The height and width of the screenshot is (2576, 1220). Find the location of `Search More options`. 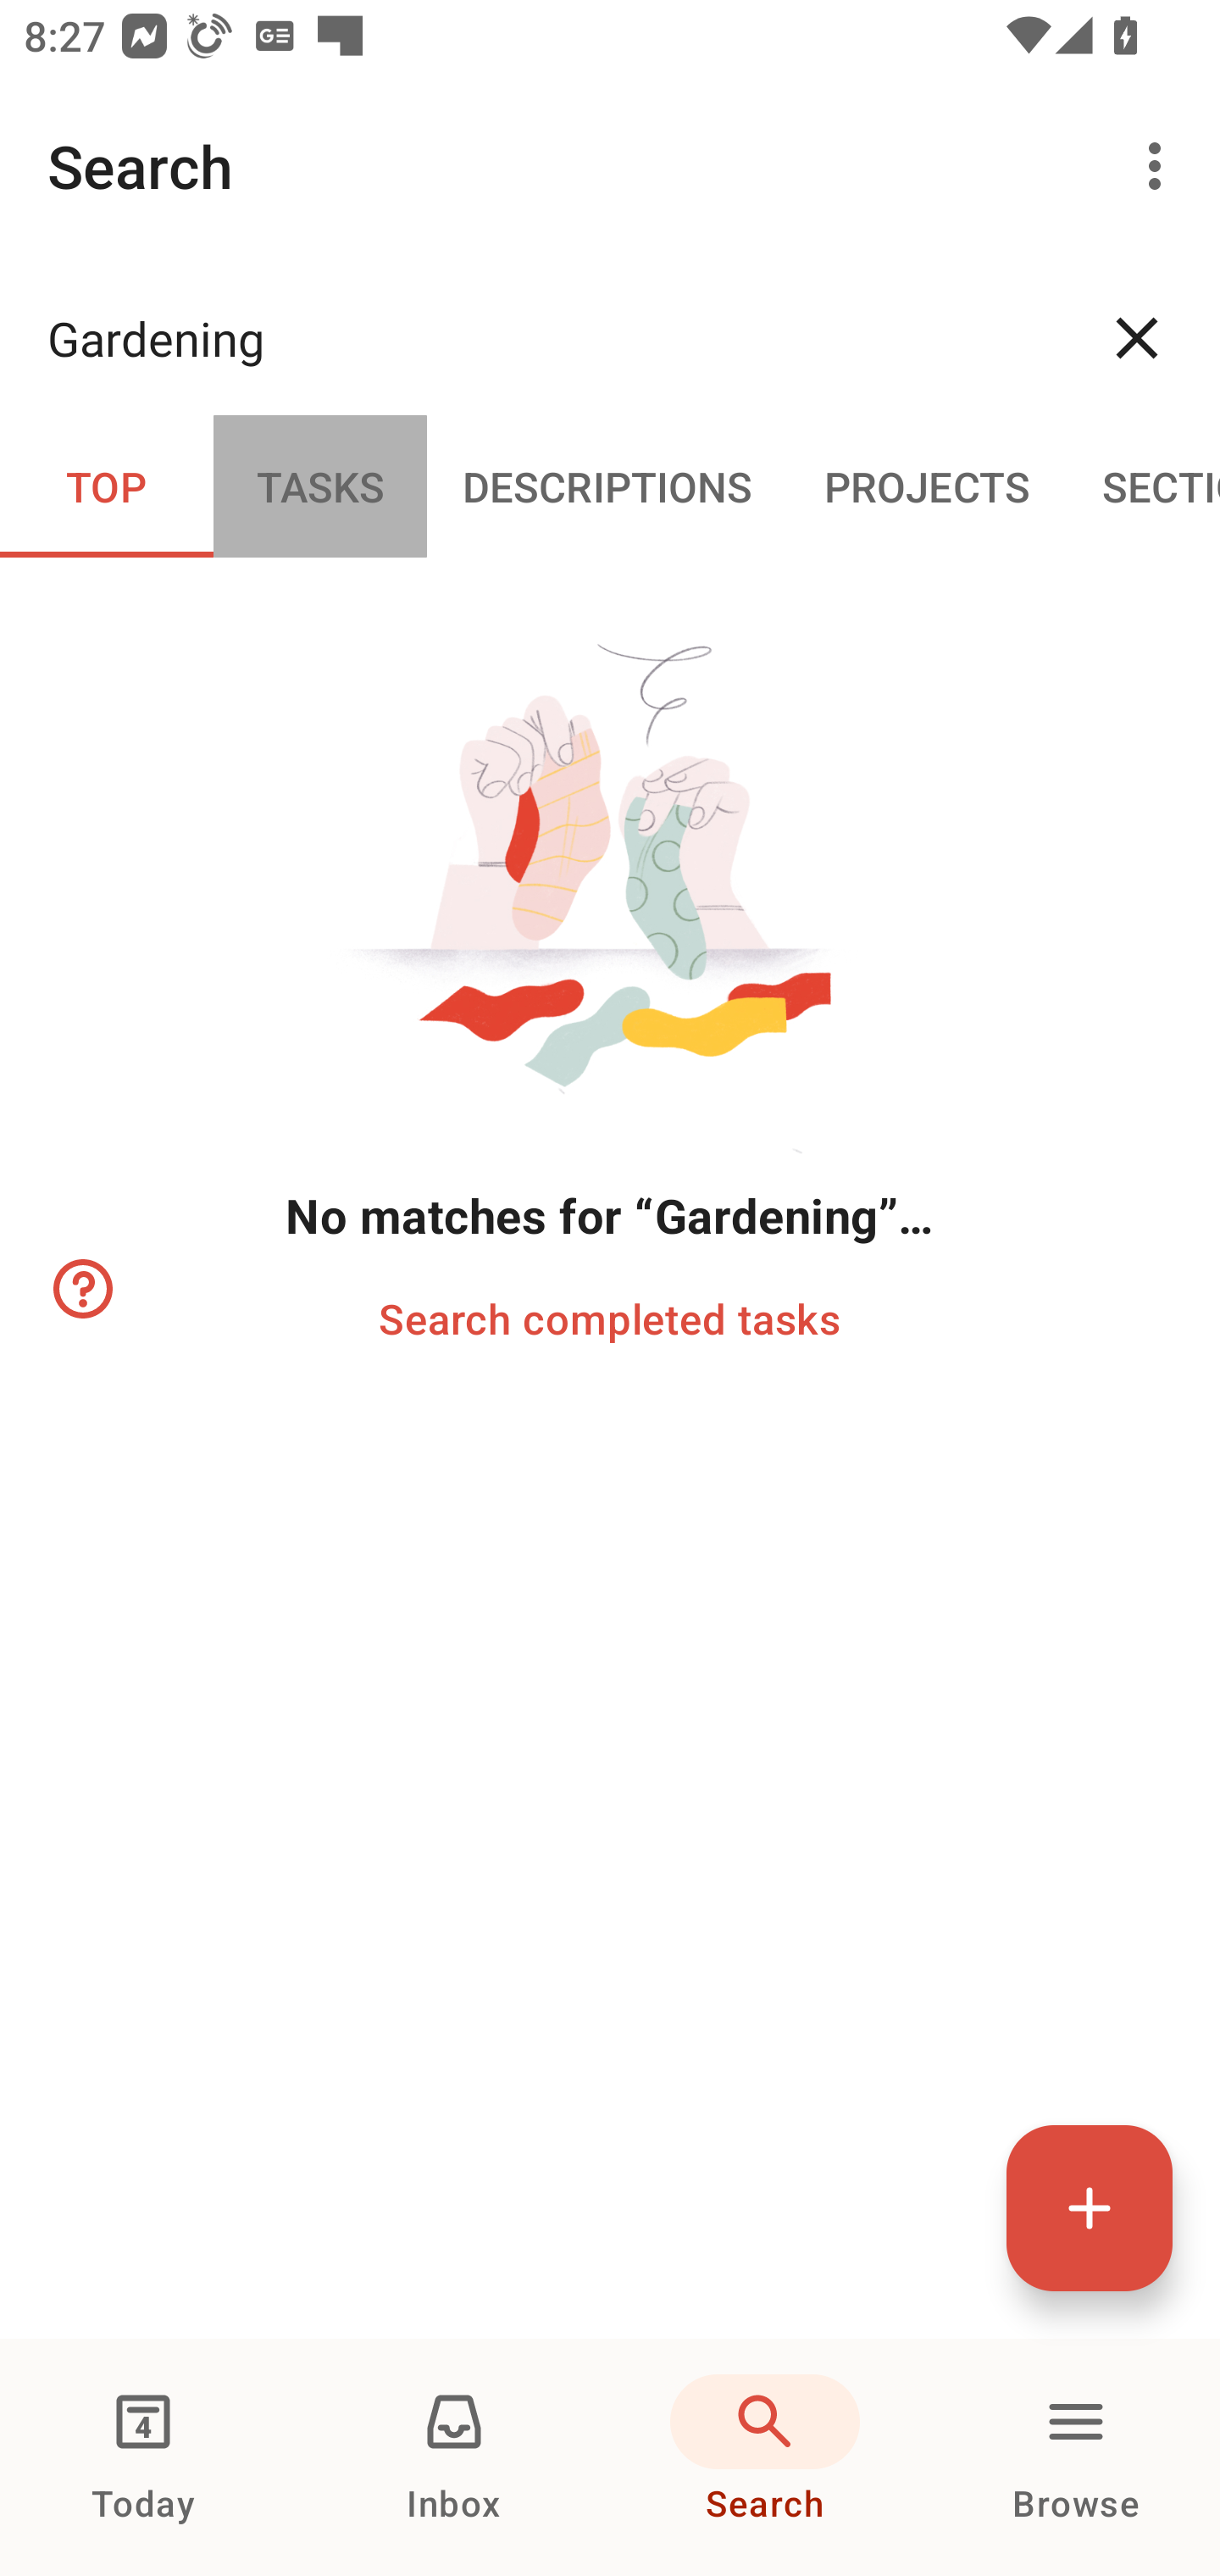

Search More options is located at coordinates (610, 166).